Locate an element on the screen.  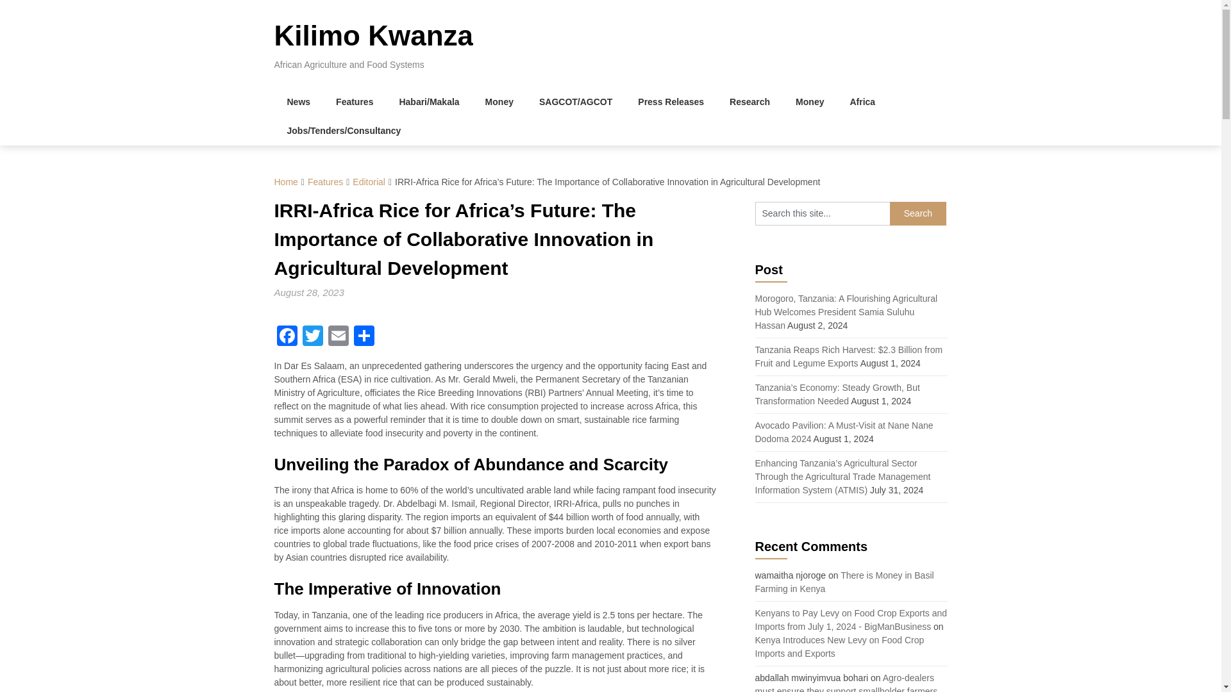
Africa is located at coordinates (862, 103).